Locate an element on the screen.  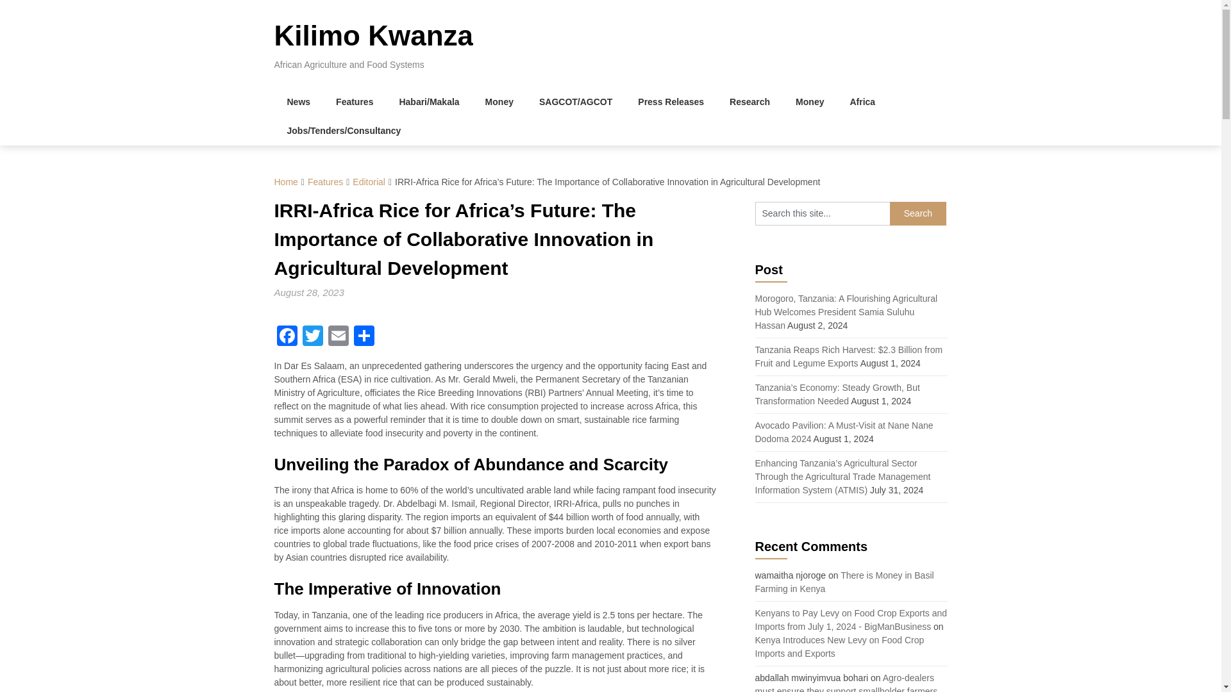
Africa is located at coordinates (862, 103).